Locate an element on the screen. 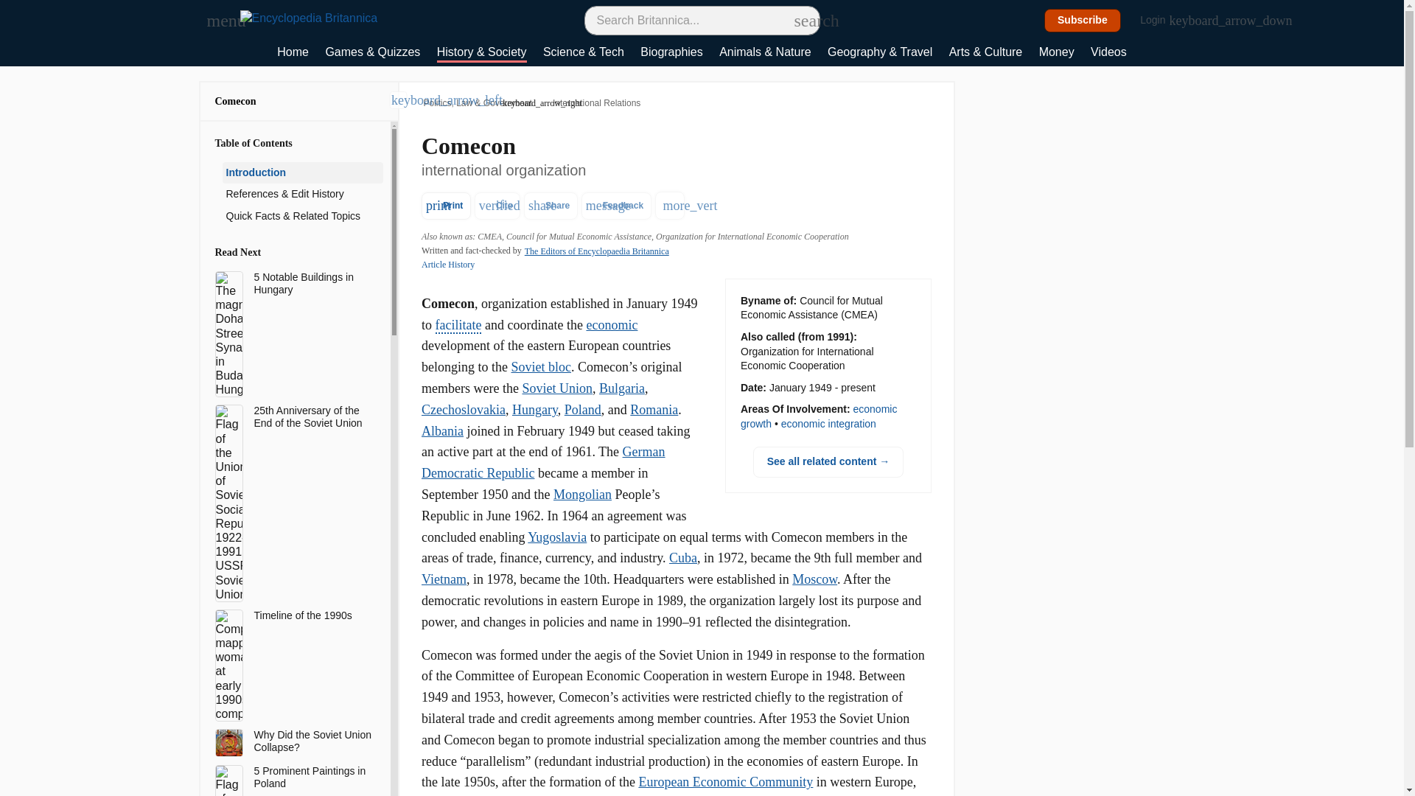  5 Prominent Paintings in Poland is located at coordinates (312, 426).